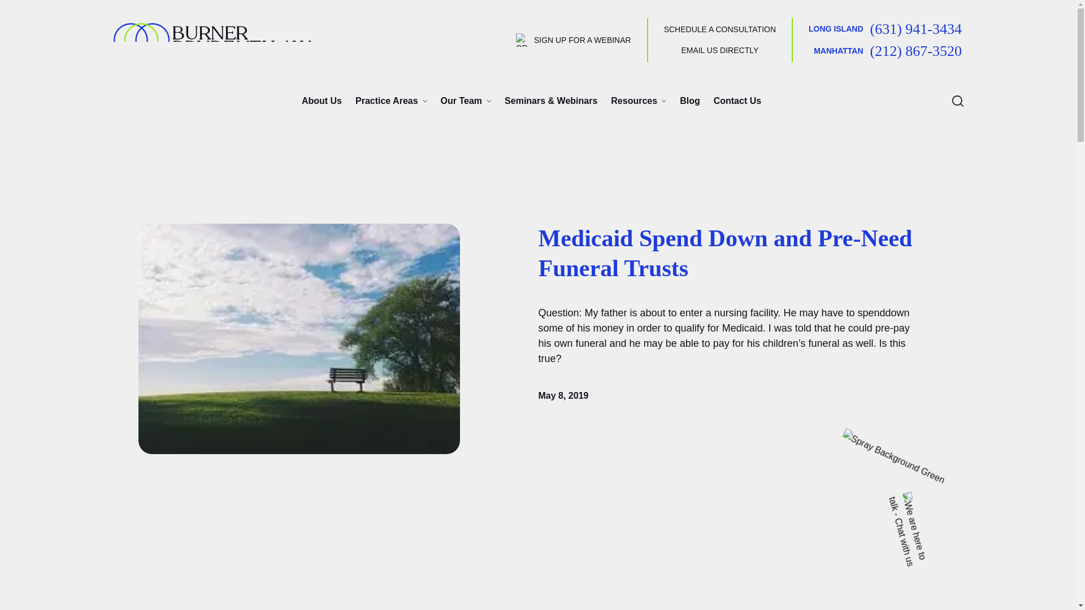  What do you see at coordinates (720, 29) in the screenshot?
I see `SCHEDULE A CONSULTATION` at bounding box center [720, 29].